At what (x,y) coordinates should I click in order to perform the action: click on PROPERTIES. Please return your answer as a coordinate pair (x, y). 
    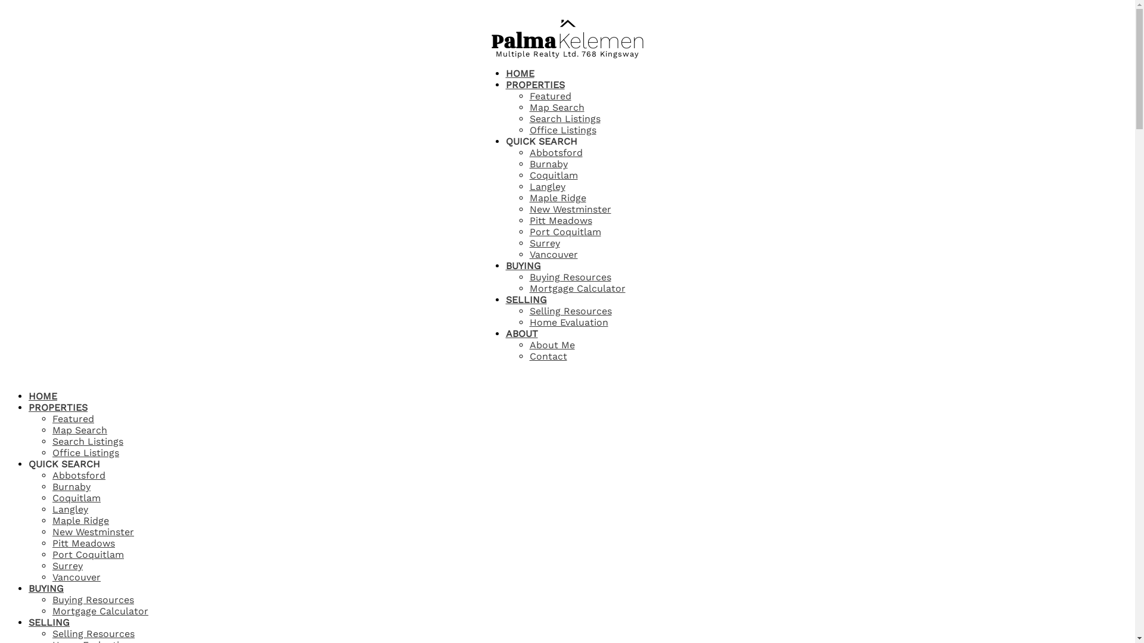
    Looking at the image, I should click on (535, 86).